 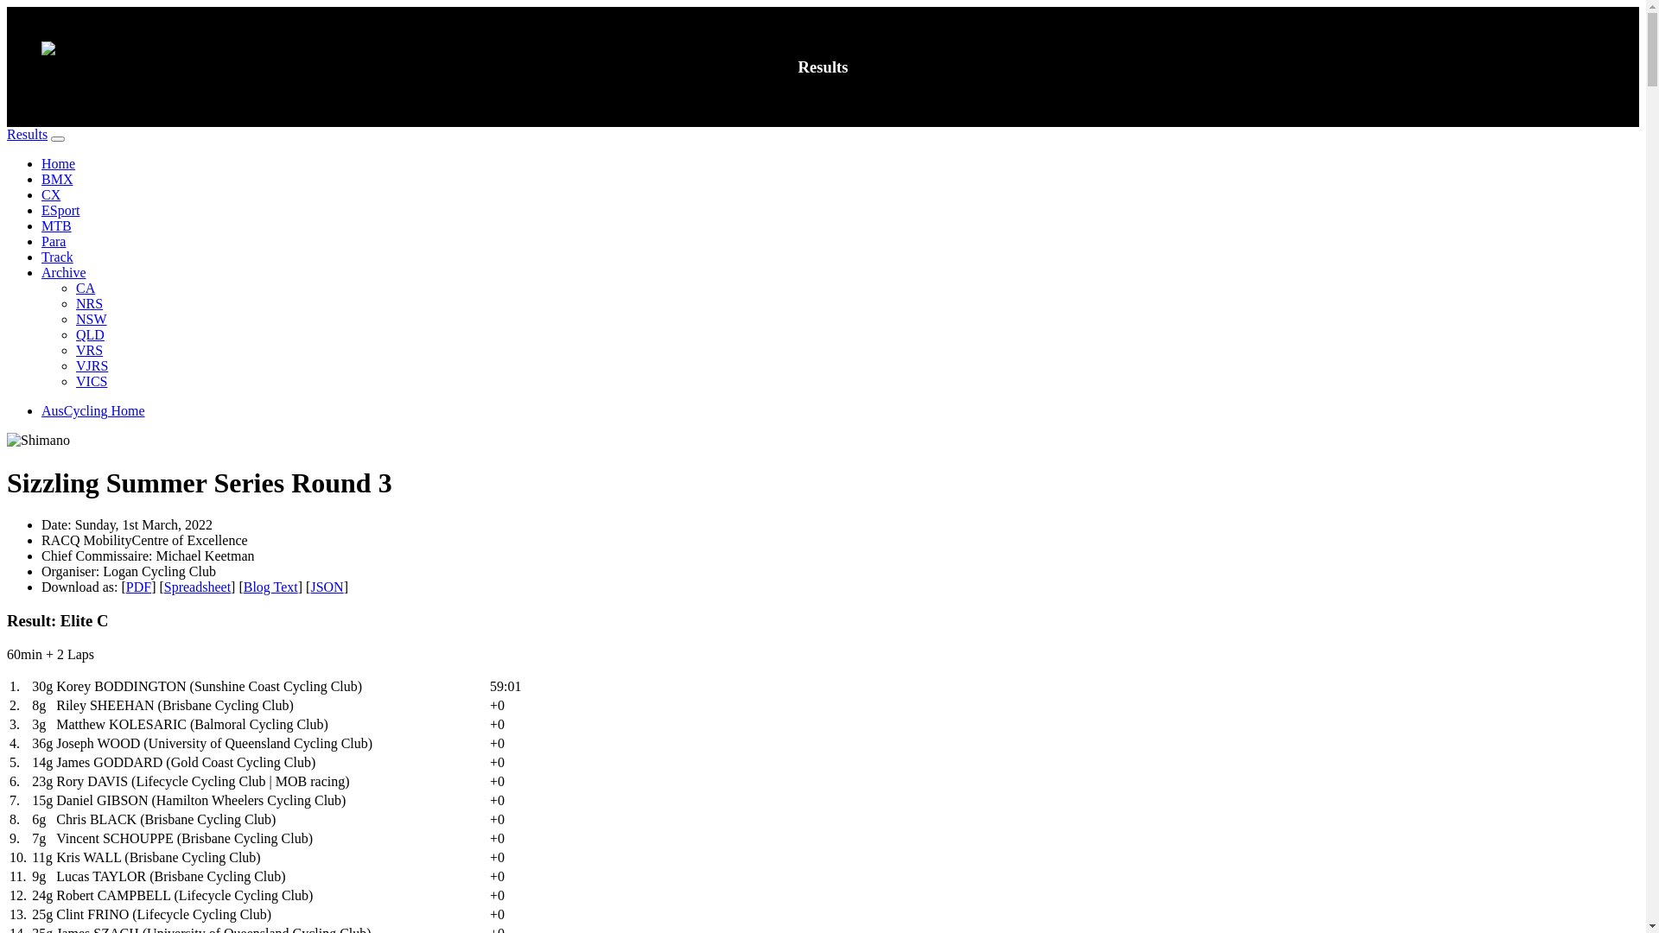 I want to click on MTB, so click(x=57, y=226).